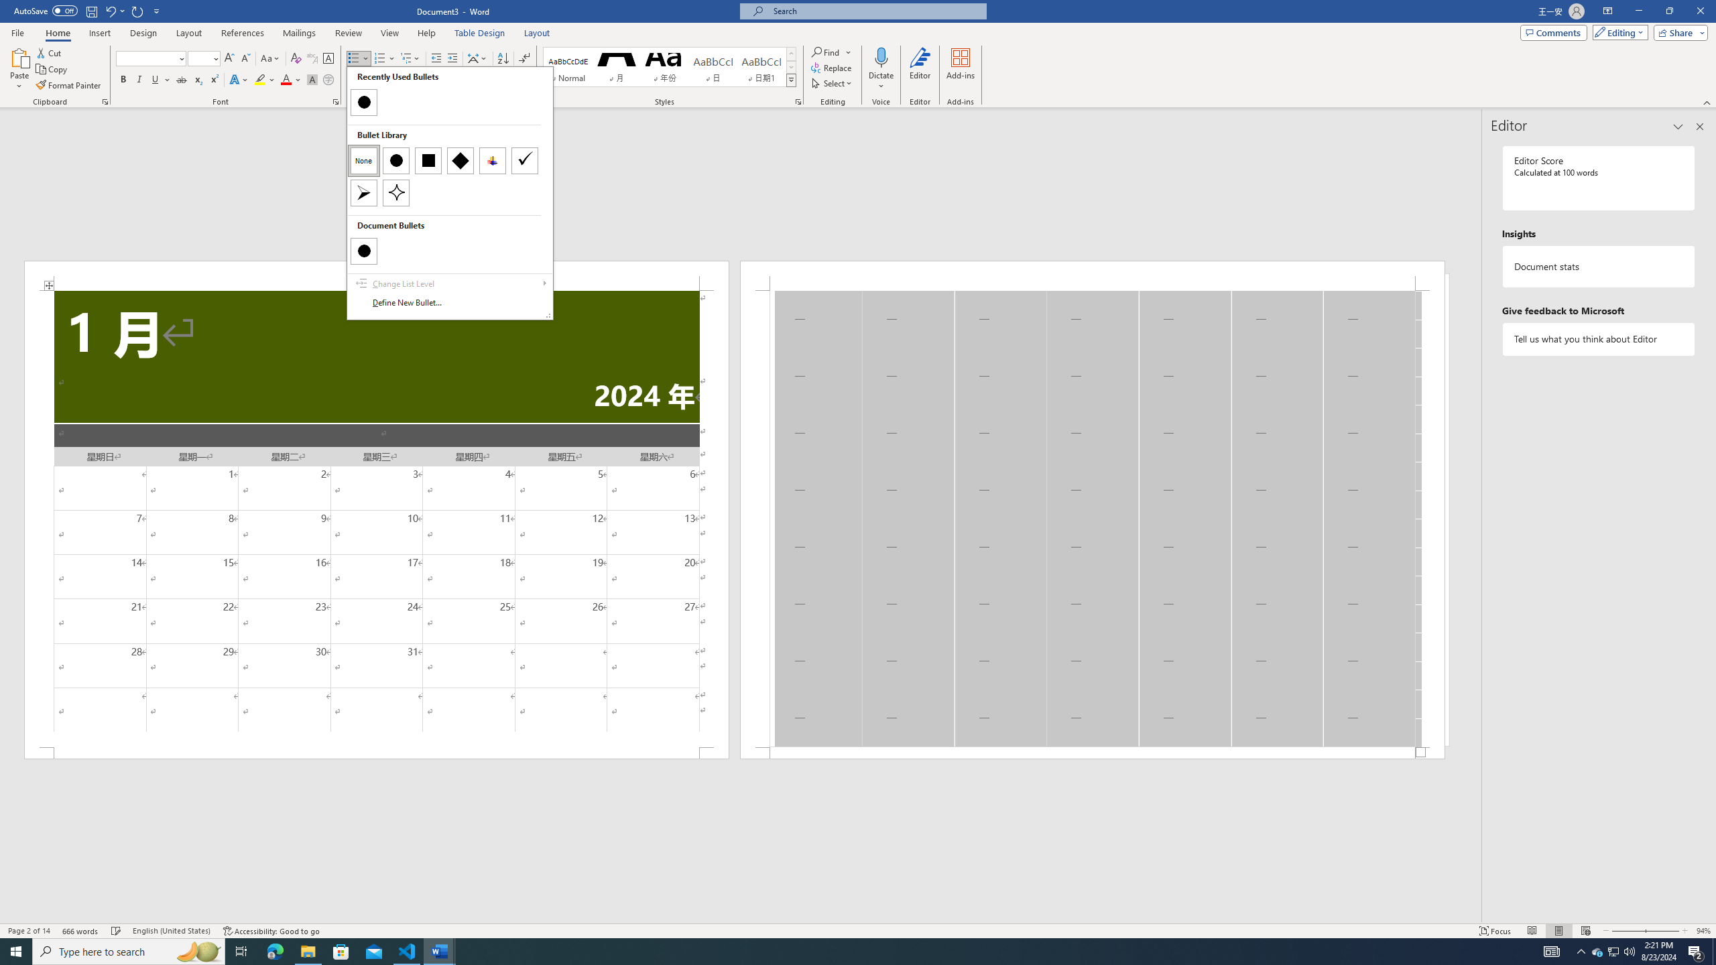 The width and height of the screenshot is (1716, 965). Describe the element at coordinates (440, 952) in the screenshot. I see `Word - 2 running windows` at that location.